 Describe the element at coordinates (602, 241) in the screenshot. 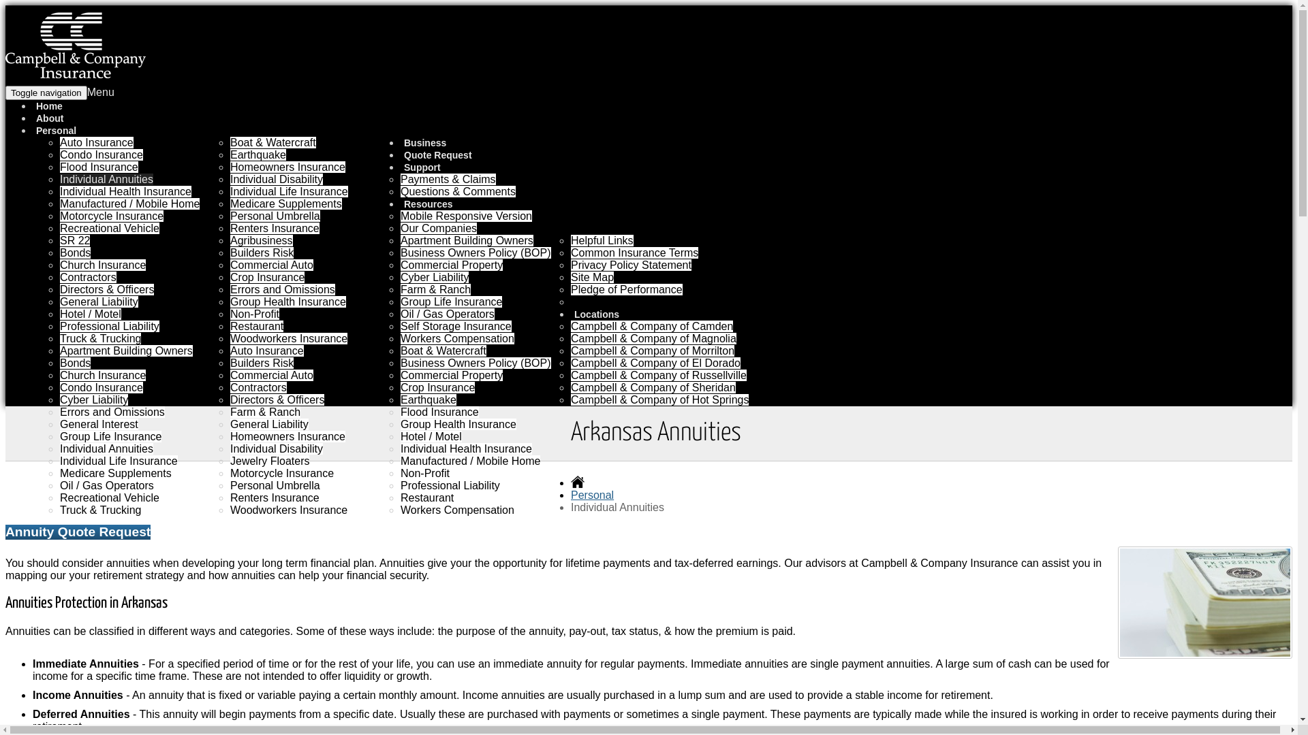

I see `Helpful Links` at that location.